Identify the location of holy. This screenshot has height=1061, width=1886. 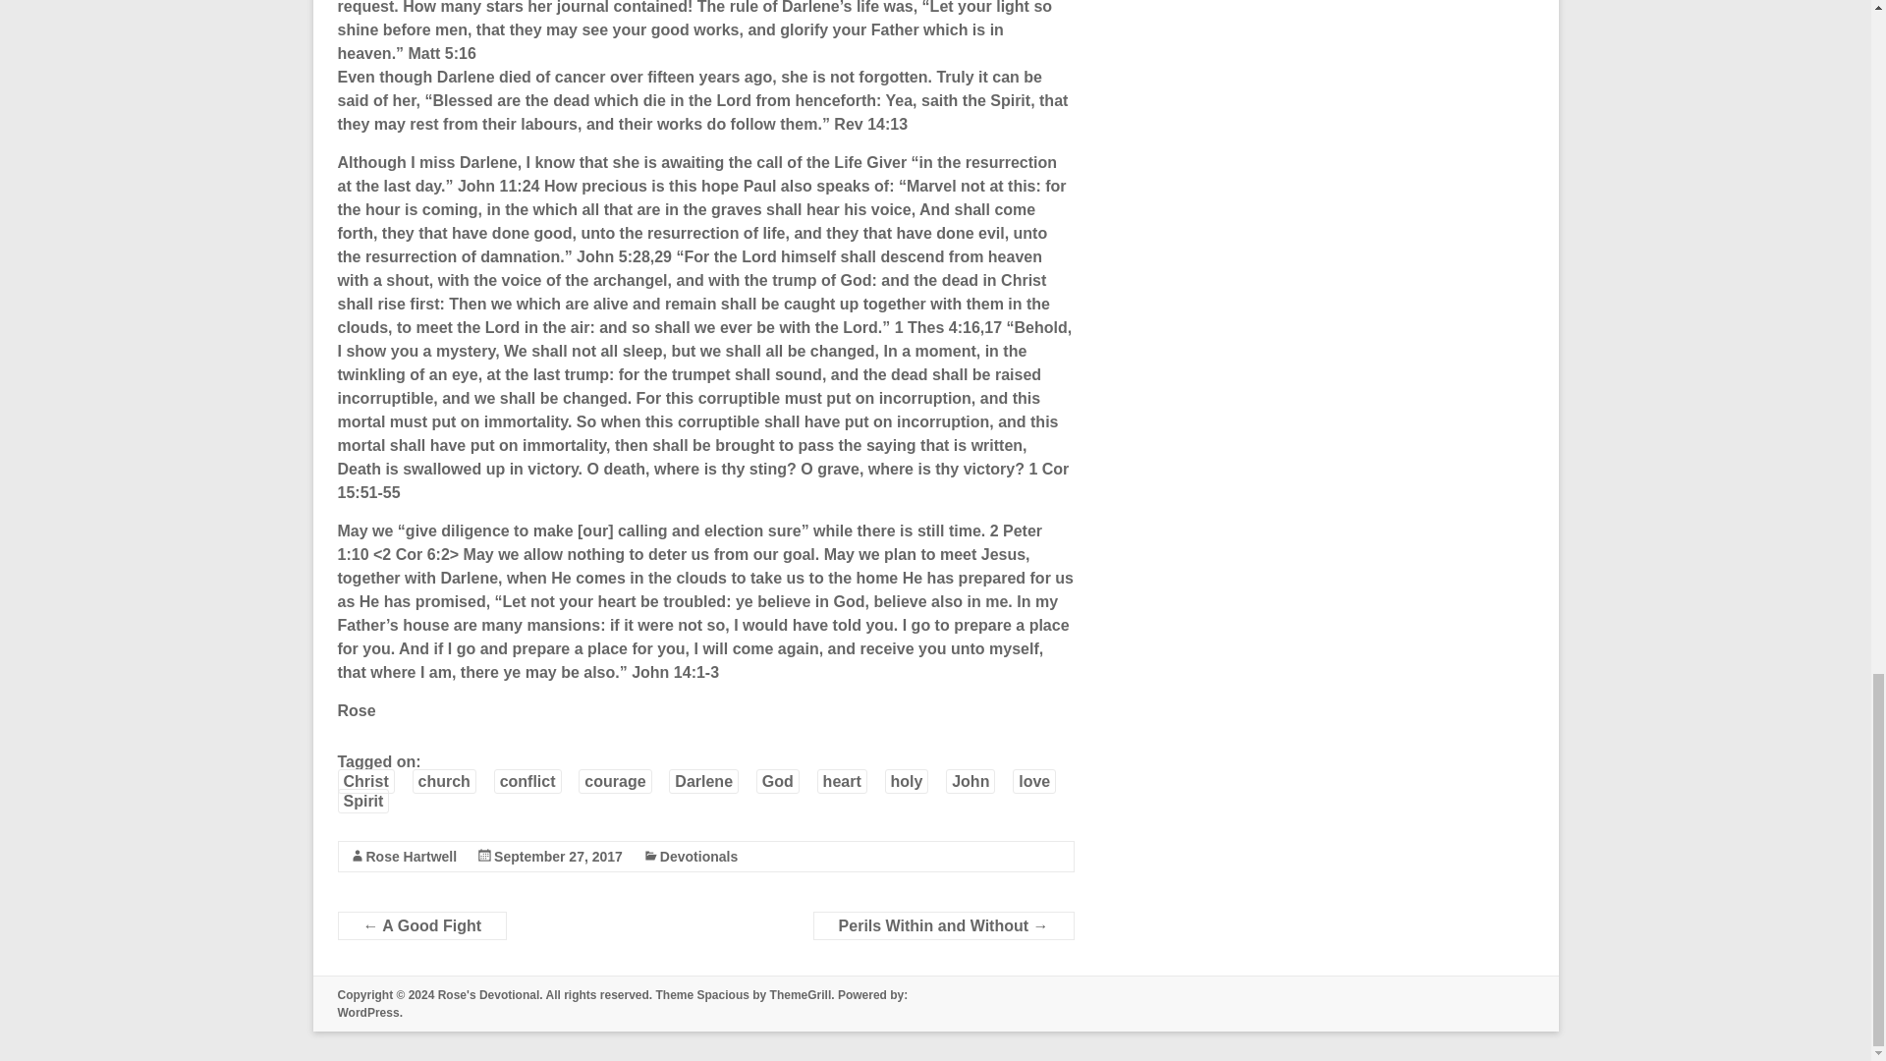
(907, 781).